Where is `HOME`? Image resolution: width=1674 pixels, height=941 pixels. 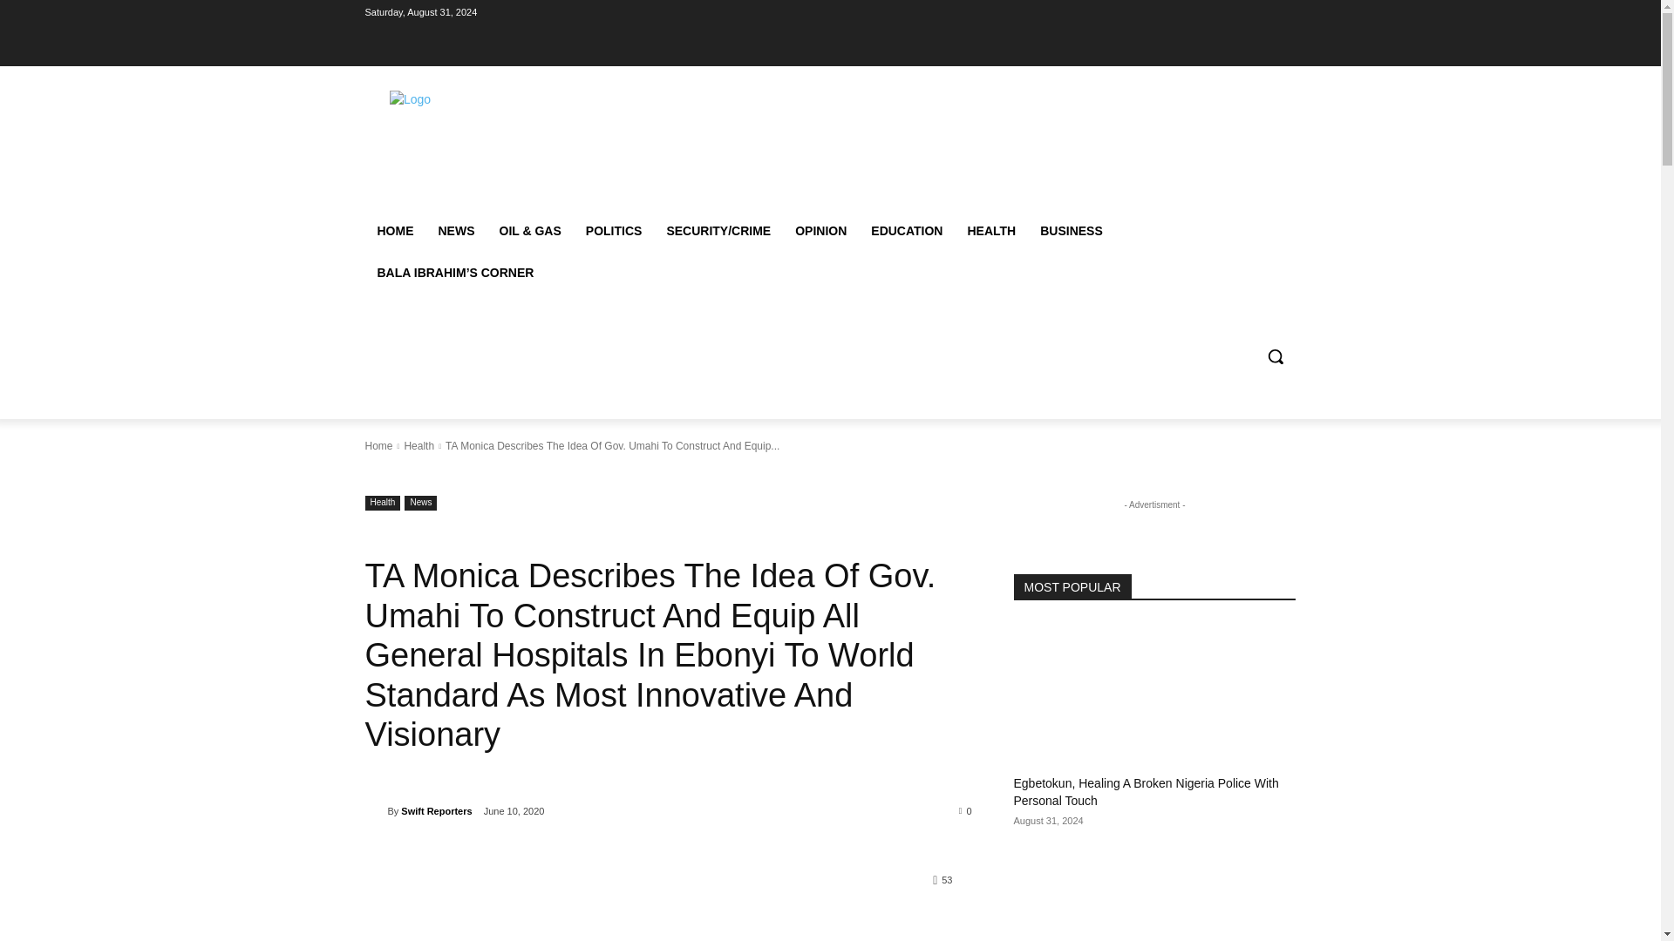 HOME is located at coordinates (394, 230).